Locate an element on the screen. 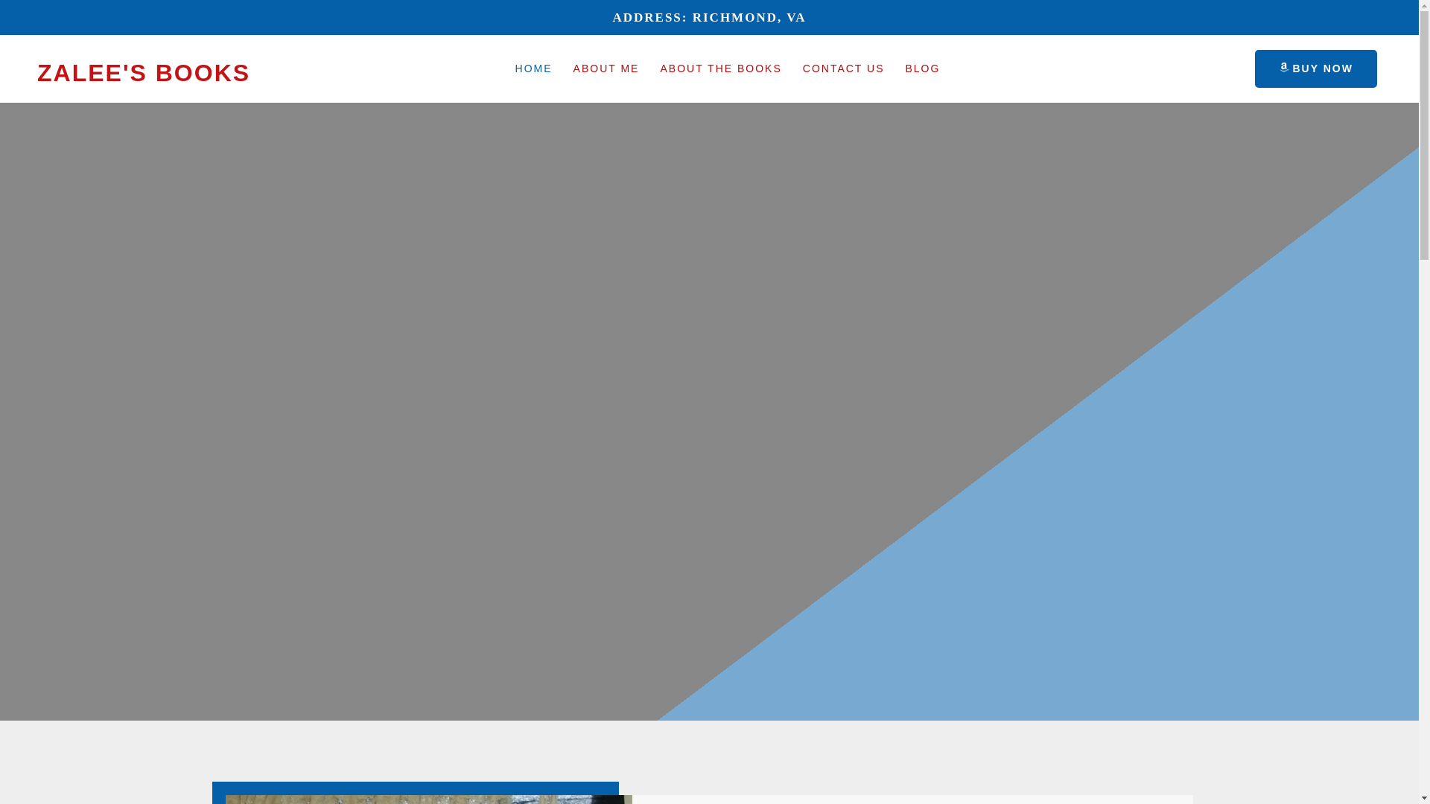  BUY NOW is located at coordinates (1315, 68).